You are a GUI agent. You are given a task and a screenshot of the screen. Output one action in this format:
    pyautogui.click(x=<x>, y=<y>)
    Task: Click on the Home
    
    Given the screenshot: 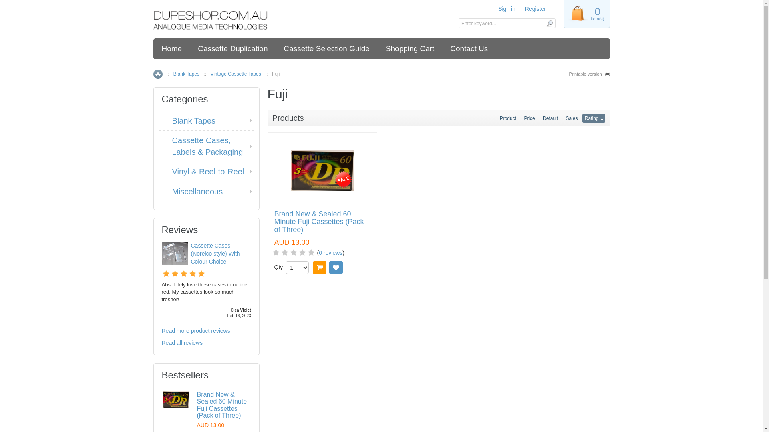 What is the action you would take?
    pyautogui.click(x=158, y=74)
    